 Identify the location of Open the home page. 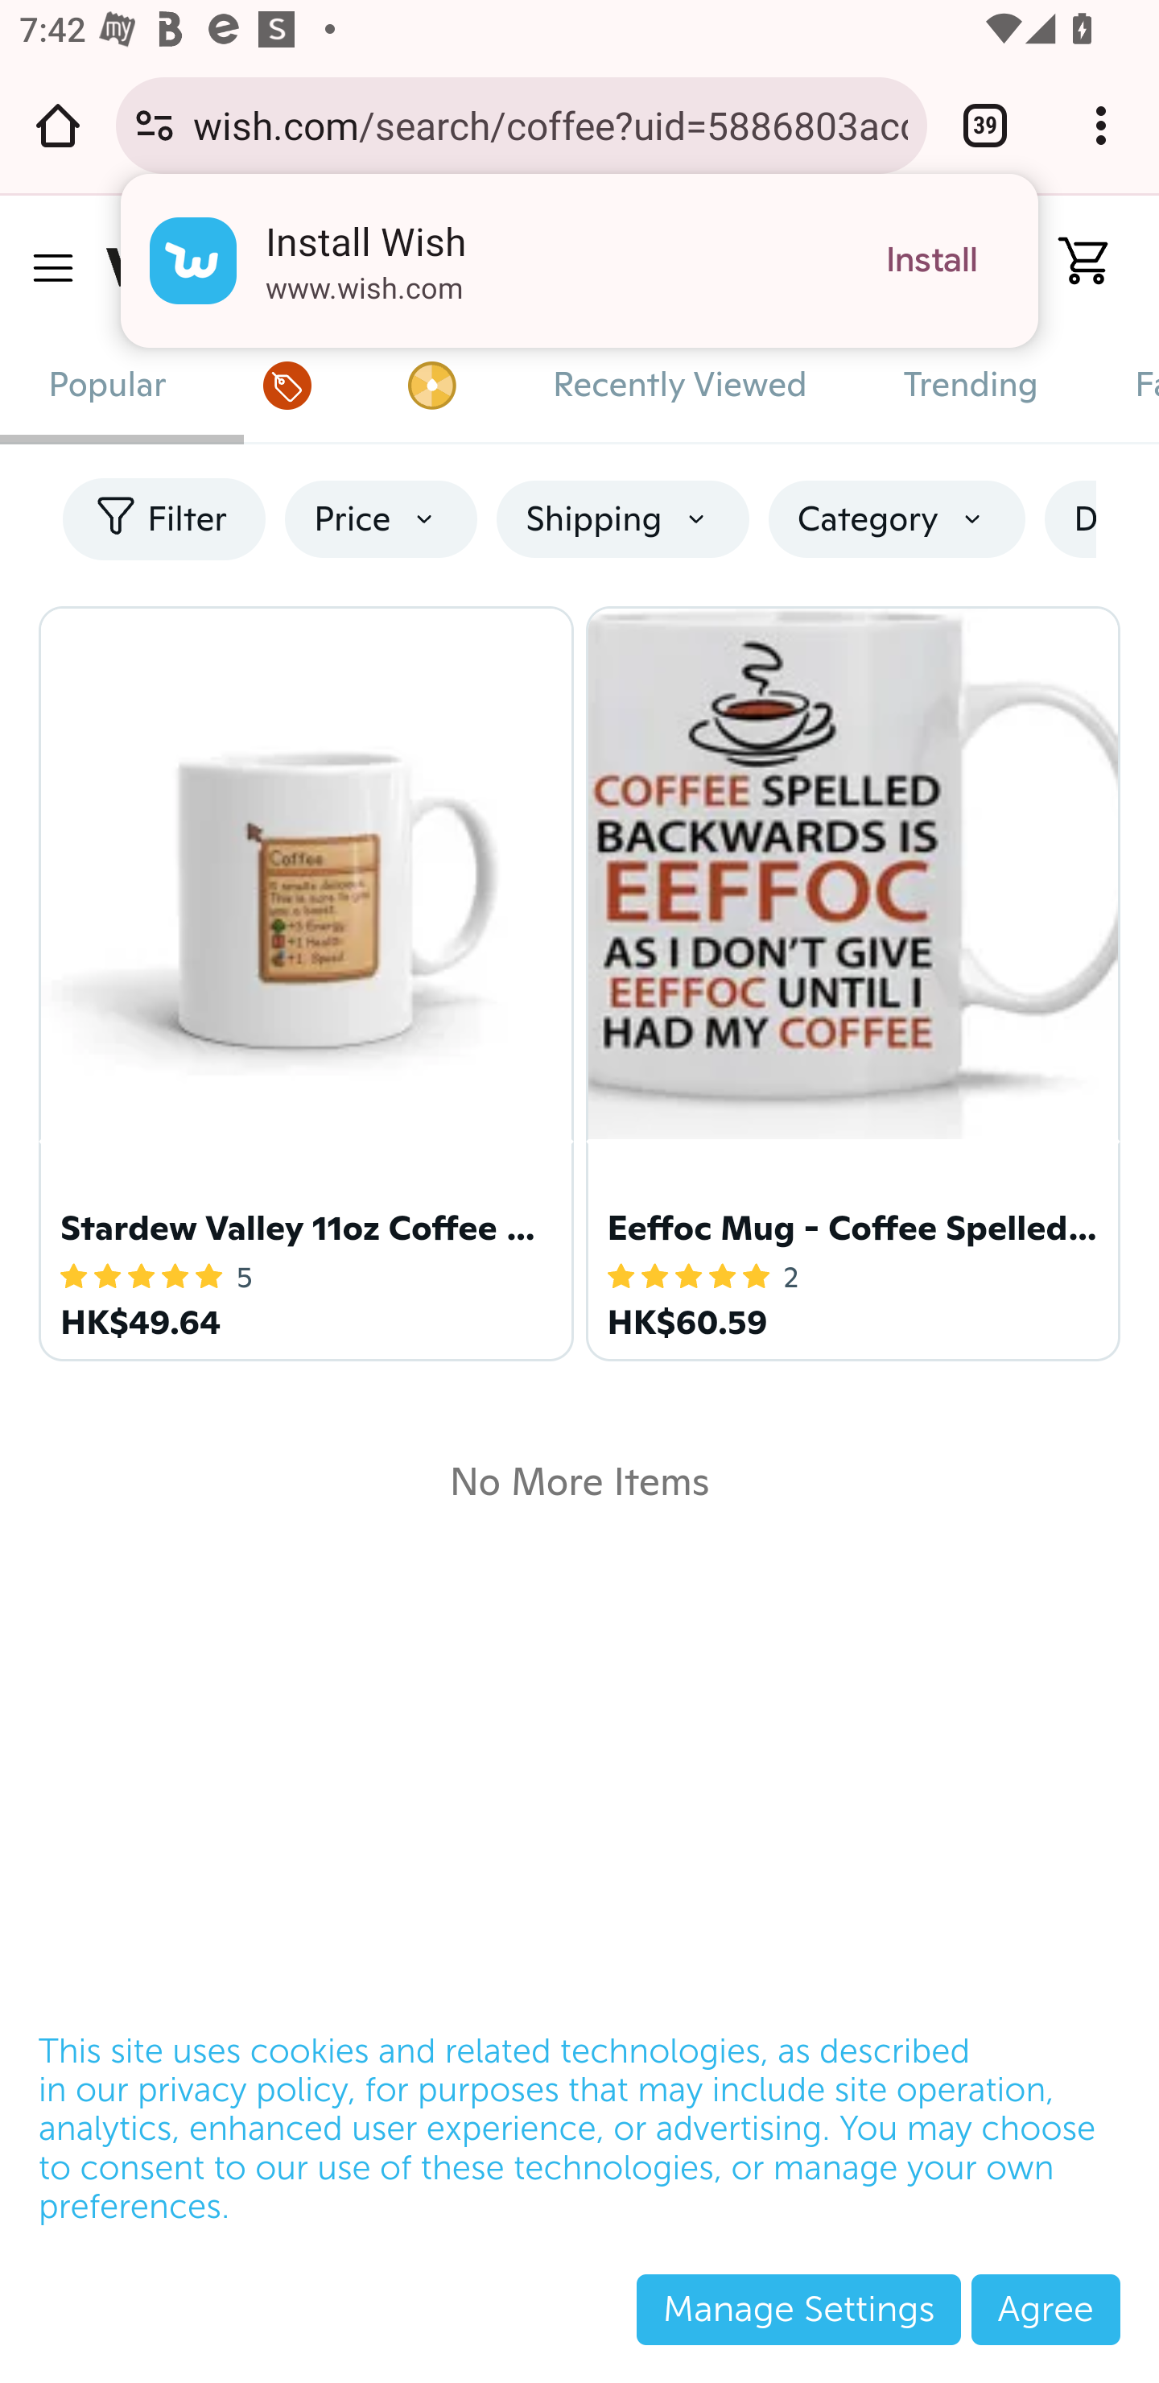
(58, 125).